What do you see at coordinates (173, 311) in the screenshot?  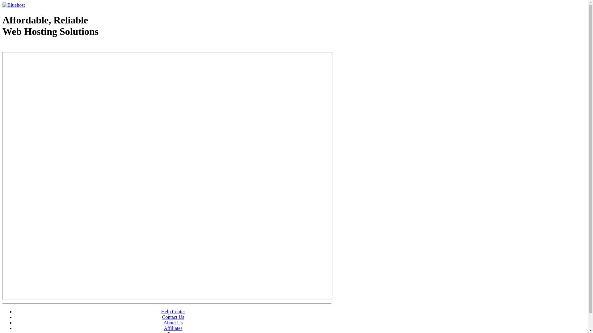 I see `Help Center` at bounding box center [173, 311].